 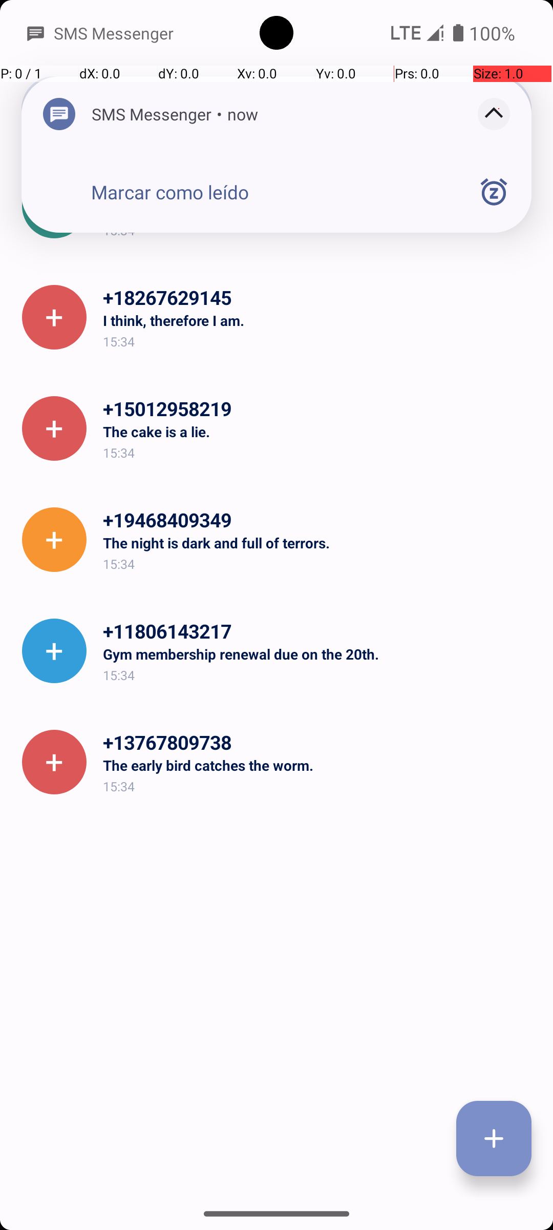 What do you see at coordinates (170, 192) in the screenshot?
I see `Marcar como leído` at bounding box center [170, 192].